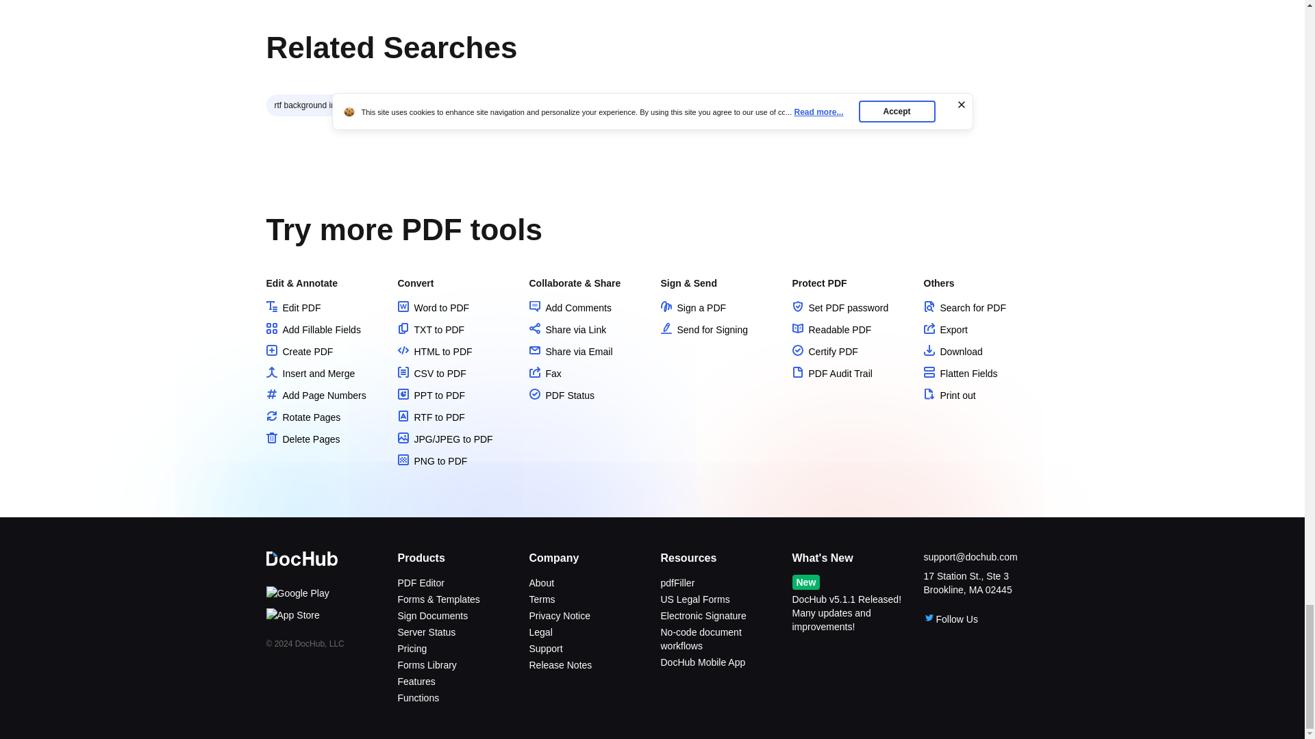 This screenshot has width=1315, height=739. What do you see at coordinates (312, 330) in the screenshot?
I see `Add Fillable Fields` at bounding box center [312, 330].